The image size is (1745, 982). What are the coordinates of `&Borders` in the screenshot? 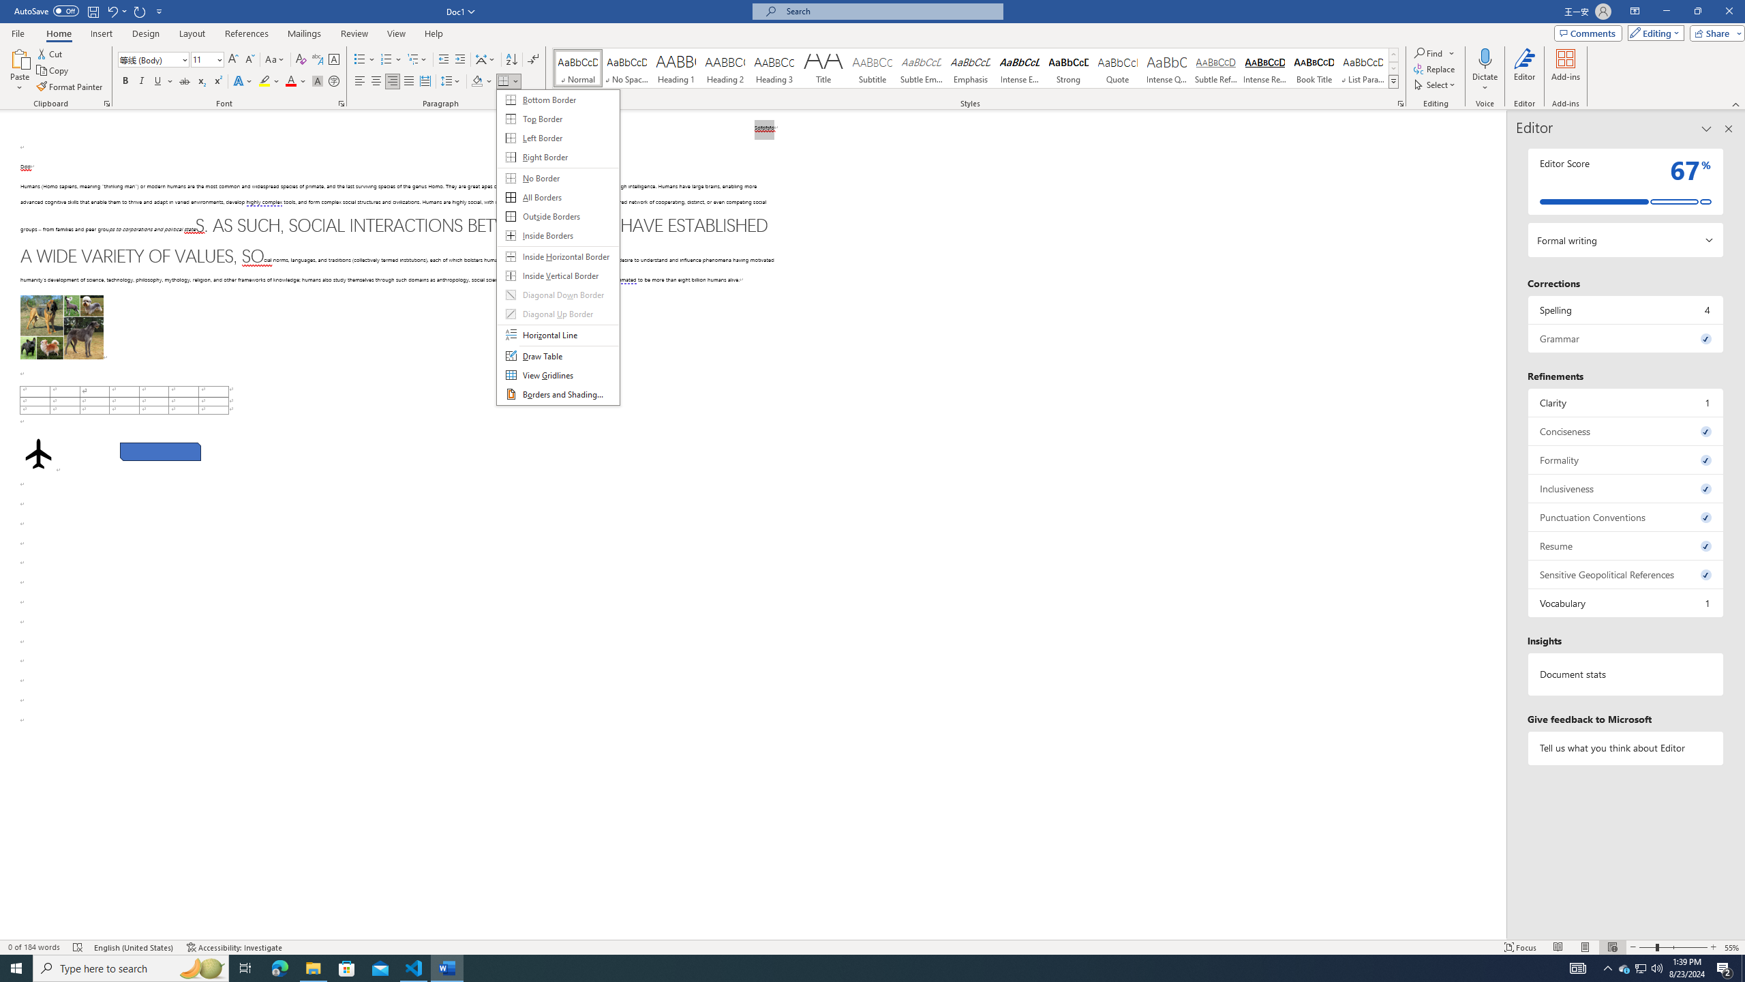 It's located at (1624, 968).